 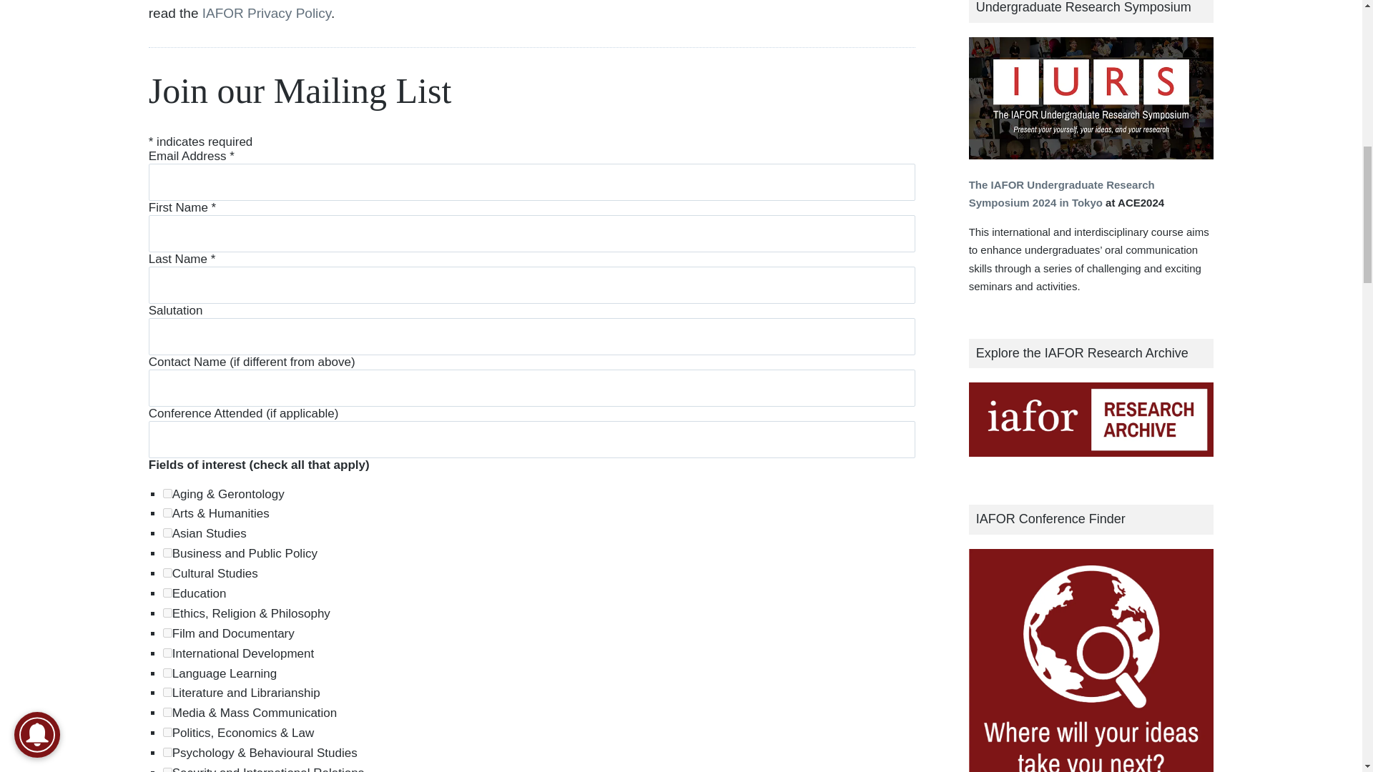 I want to click on 2048, so click(x=167, y=752).